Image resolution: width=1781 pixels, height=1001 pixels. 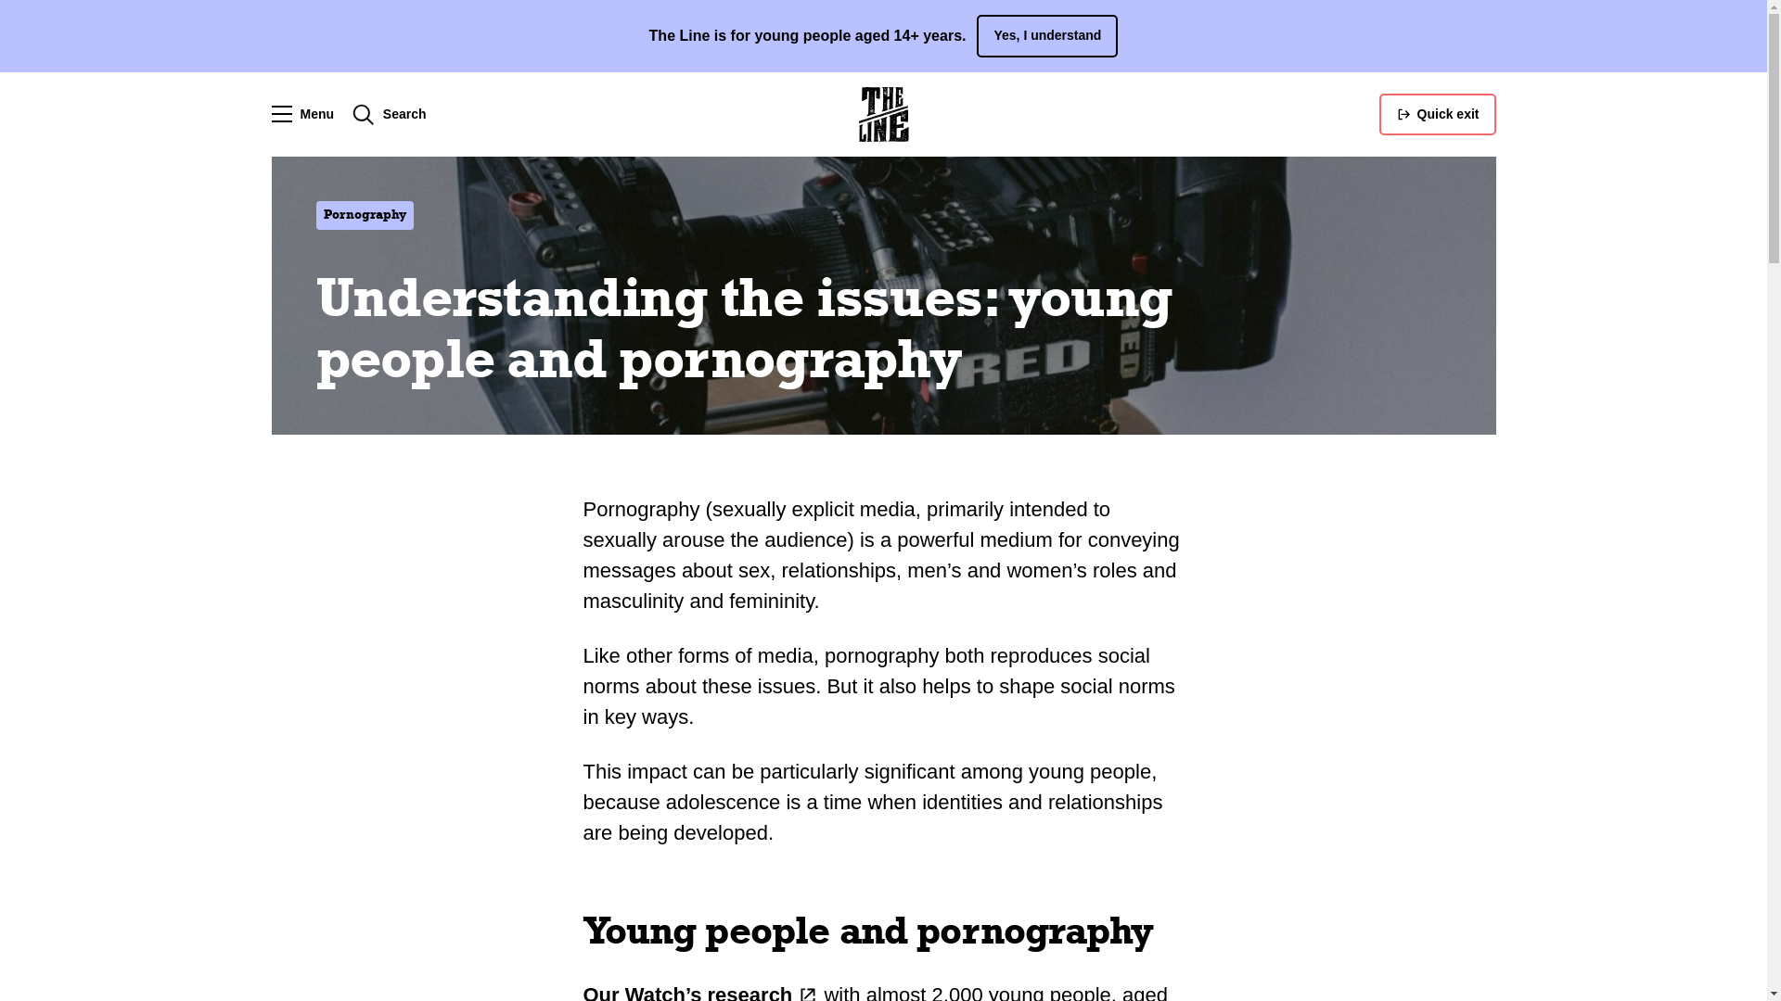 What do you see at coordinates (364, 215) in the screenshot?
I see `Pornography` at bounding box center [364, 215].